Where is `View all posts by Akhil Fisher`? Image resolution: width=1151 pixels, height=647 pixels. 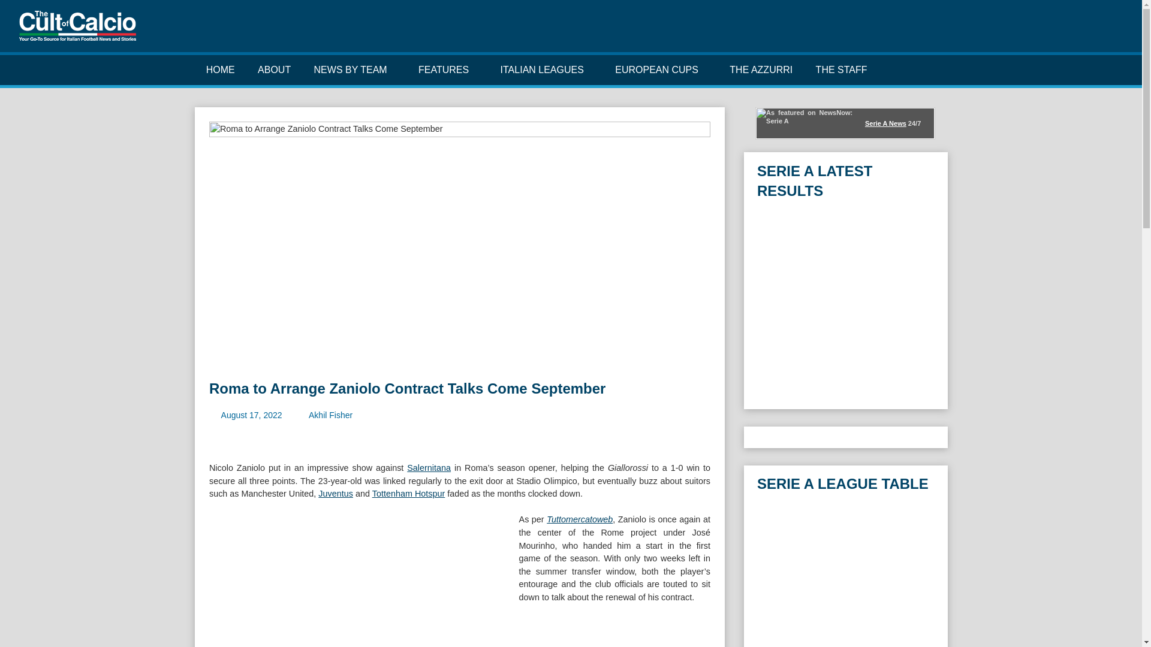 View all posts by Akhil Fisher is located at coordinates (330, 415).